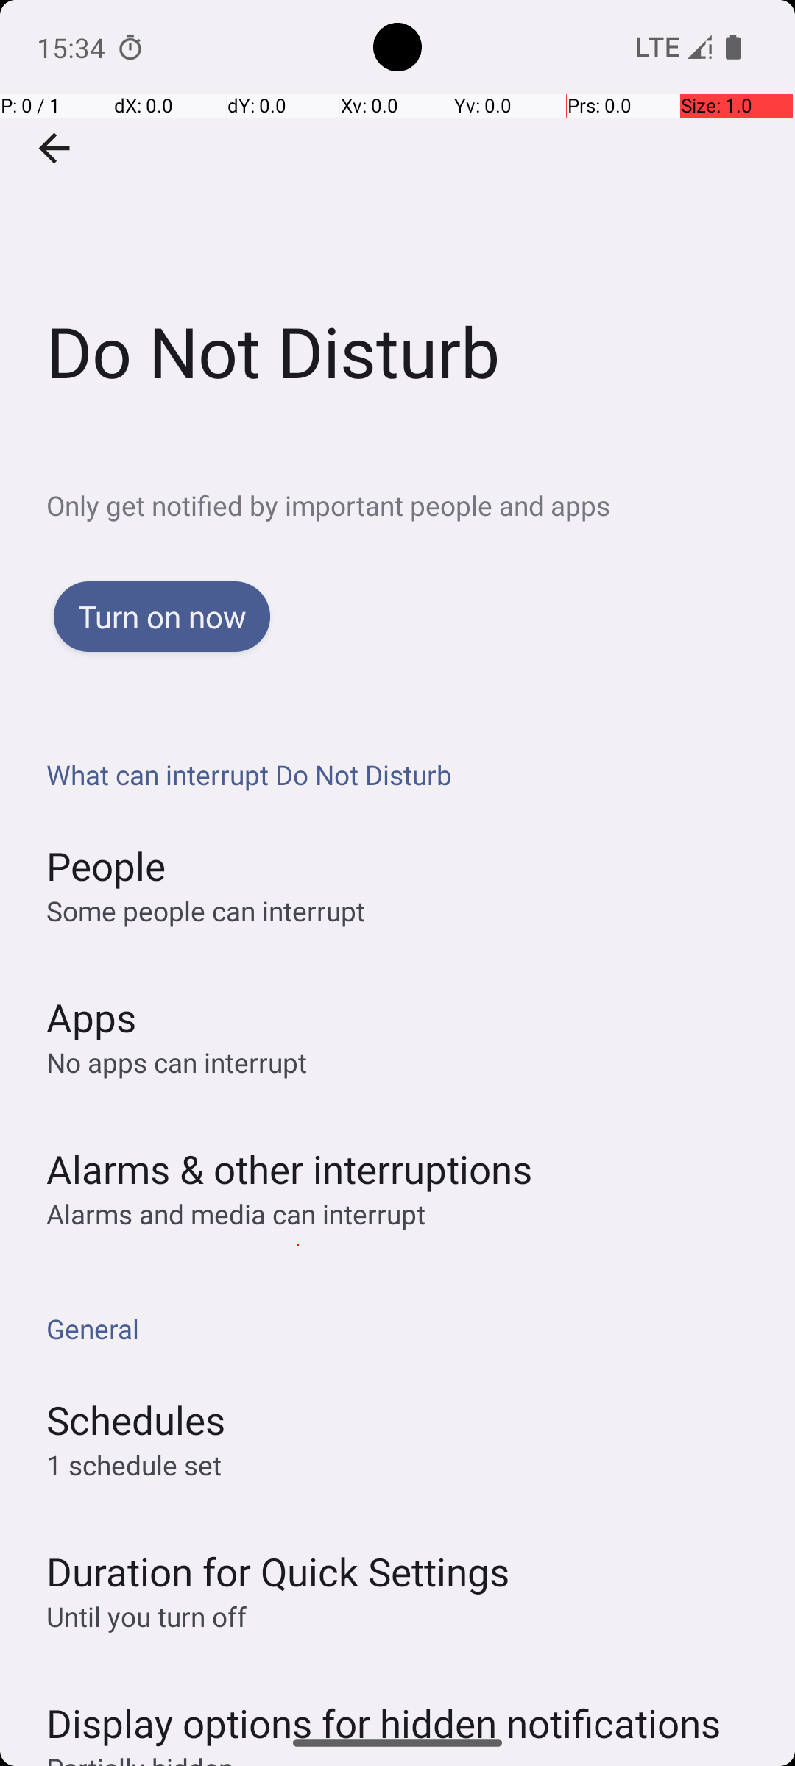 Image resolution: width=795 pixels, height=1766 pixels. I want to click on 1 schedule set, so click(134, 1464).